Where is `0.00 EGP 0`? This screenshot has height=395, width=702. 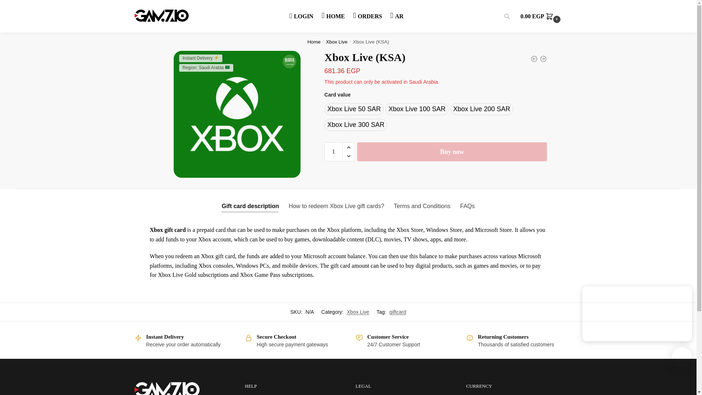 0.00 EGP 0 is located at coordinates (541, 16).